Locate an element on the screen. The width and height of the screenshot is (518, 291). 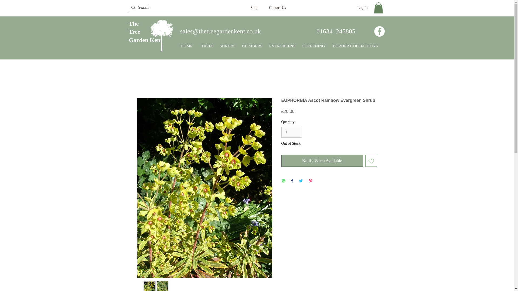
SHRUBS is located at coordinates (227, 46).